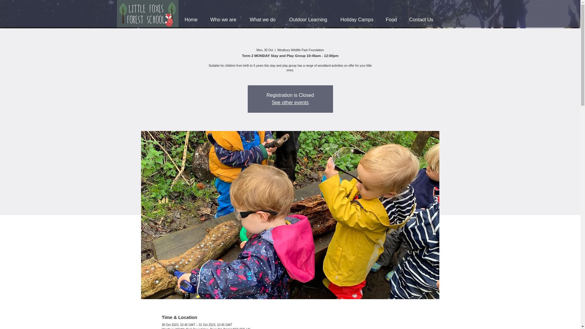  Describe the element at coordinates (357, 19) in the screenshot. I see `Holiday Camps` at that location.